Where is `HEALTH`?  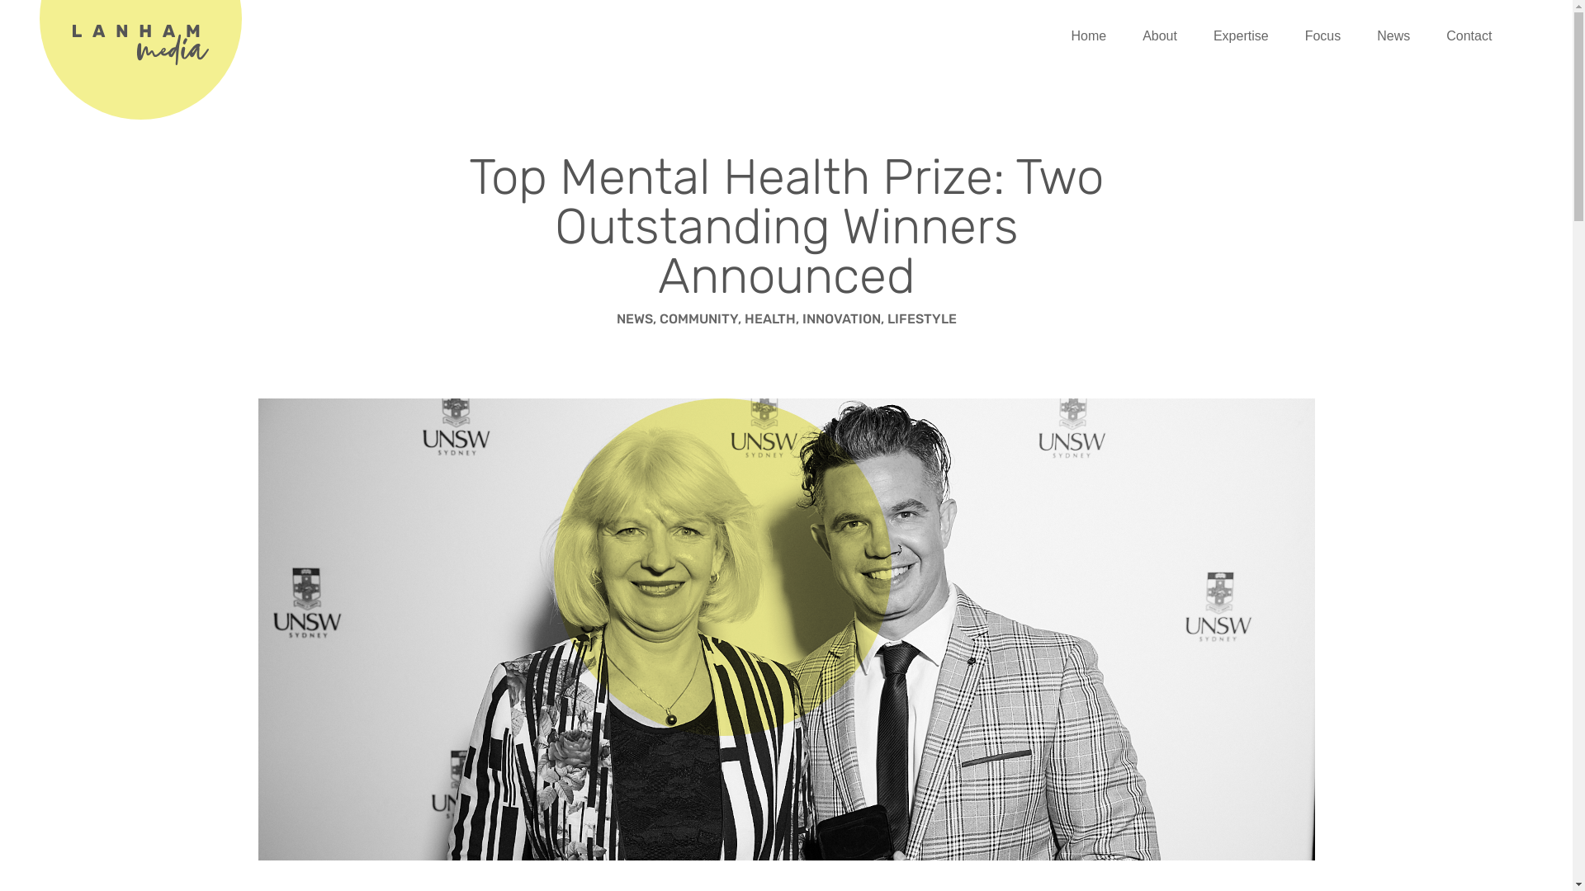
HEALTH is located at coordinates (770, 318).